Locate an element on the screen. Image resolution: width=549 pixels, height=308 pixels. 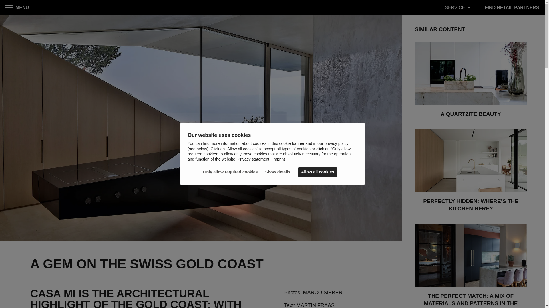
Show details is located at coordinates (280, 172).